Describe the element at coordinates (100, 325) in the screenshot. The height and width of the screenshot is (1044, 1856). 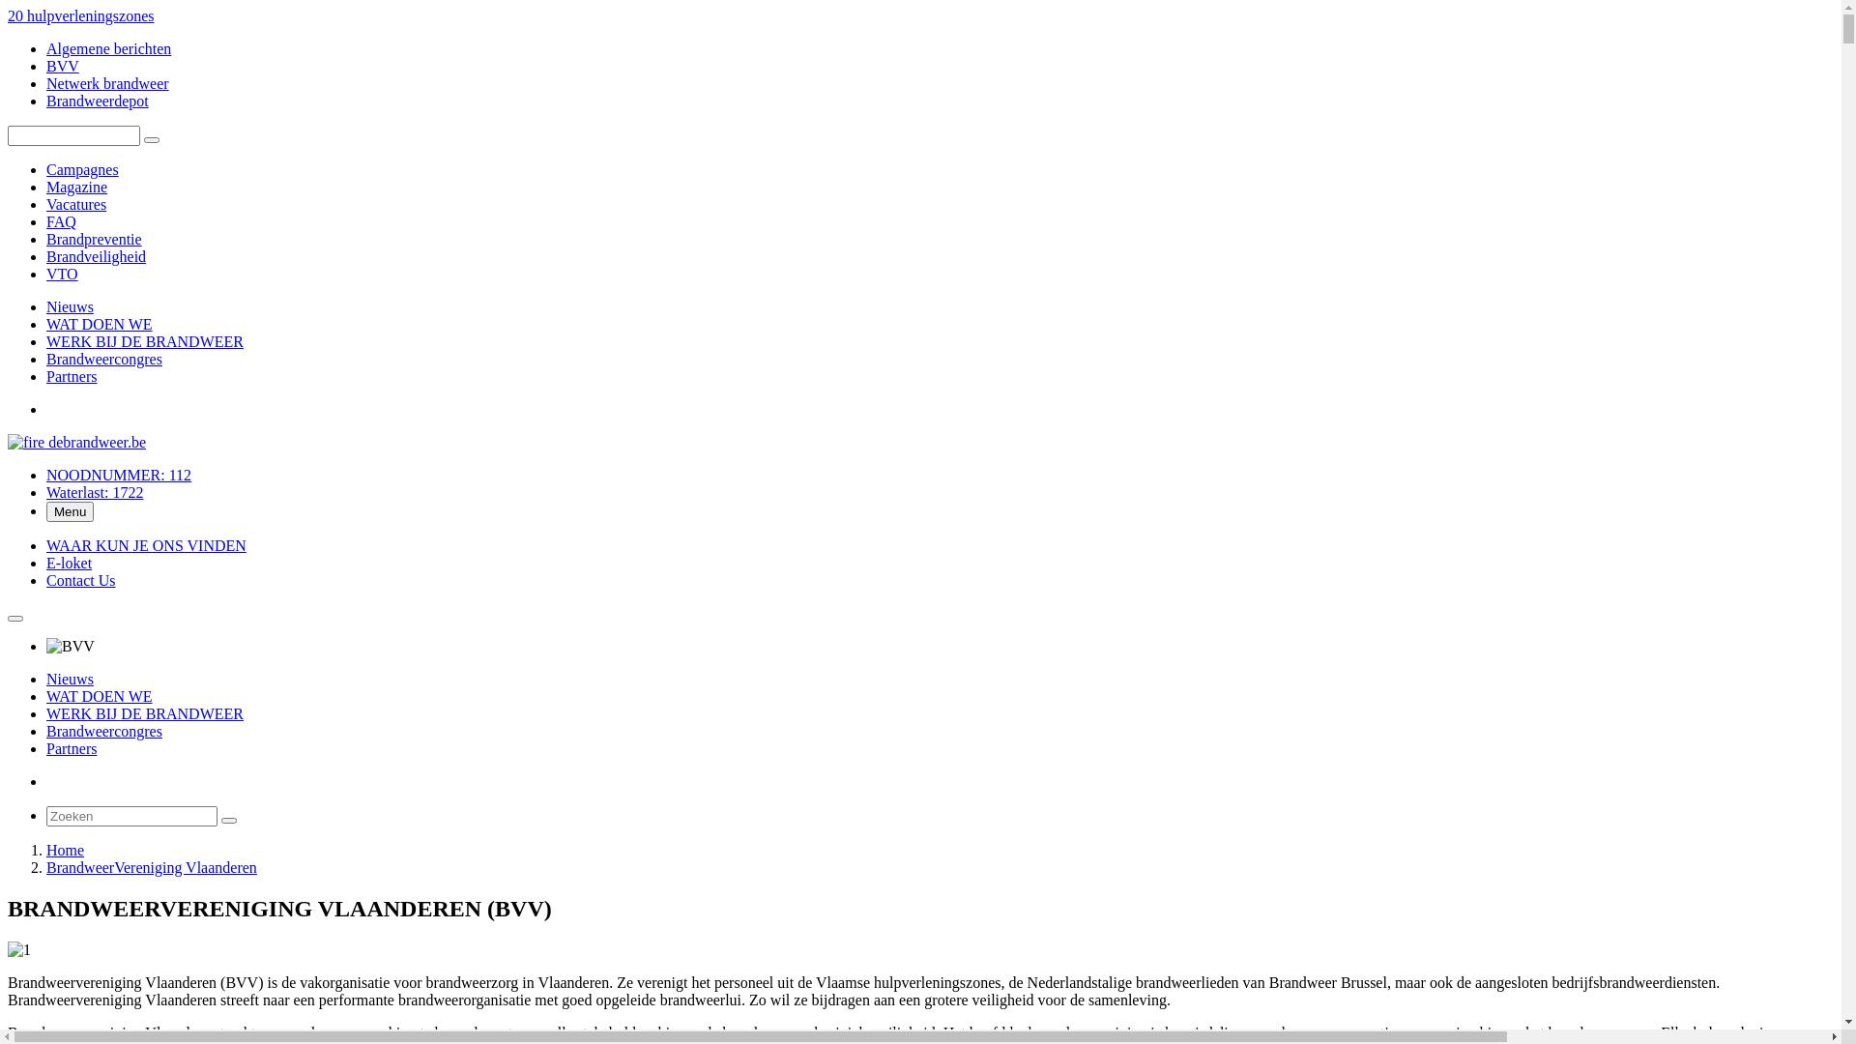
I see `WAT DOEN WE` at that location.